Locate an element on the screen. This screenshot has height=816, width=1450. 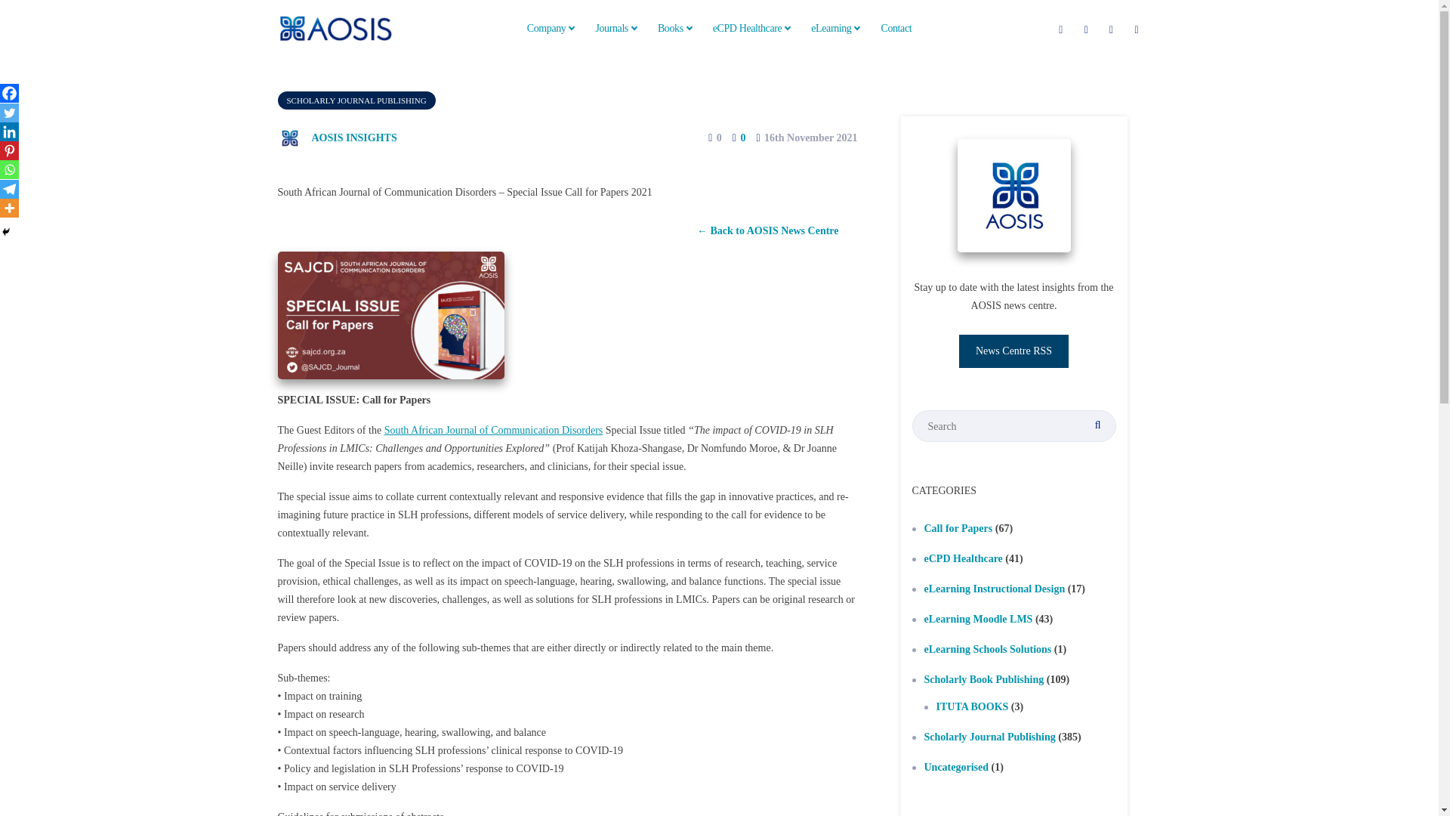
Pinterest is located at coordinates (9, 150).